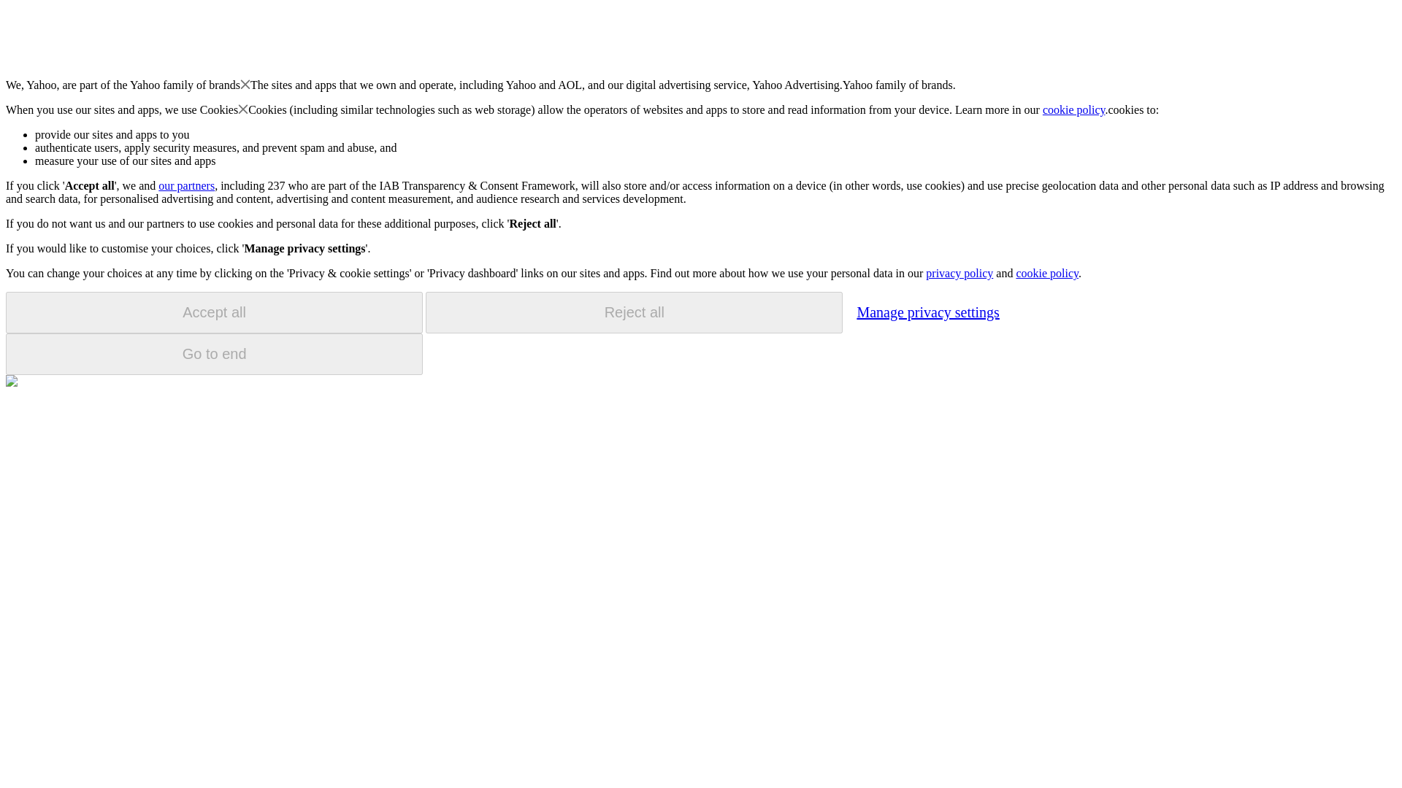 The width and height of the screenshot is (1402, 788). What do you see at coordinates (214, 312) in the screenshot?
I see `Accept all` at bounding box center [214, 312].